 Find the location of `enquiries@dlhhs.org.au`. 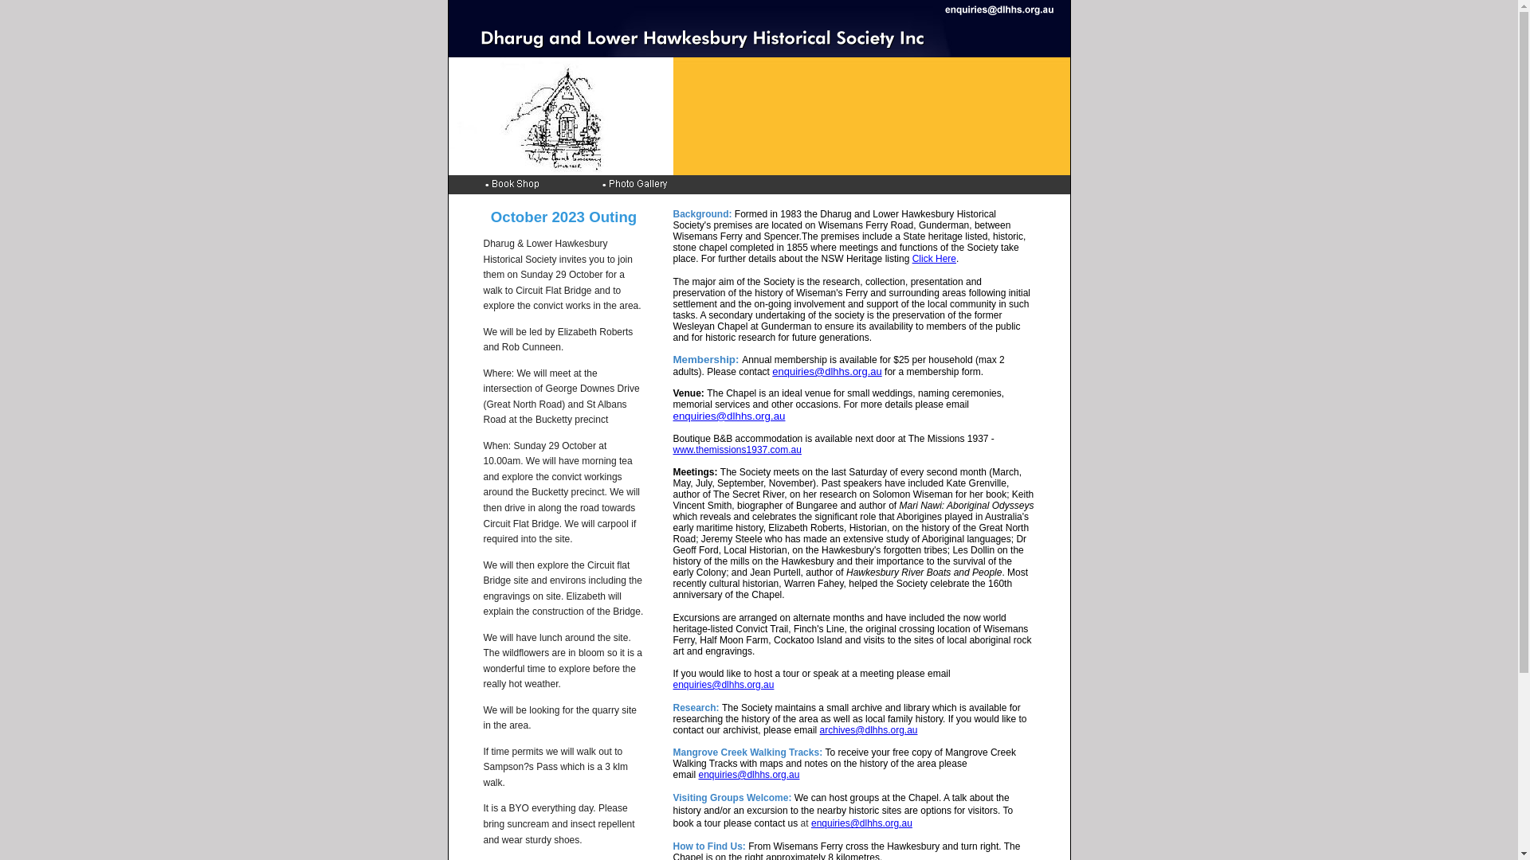

enquiries@dlhhs.org.au is located at coordinates (759, 10).